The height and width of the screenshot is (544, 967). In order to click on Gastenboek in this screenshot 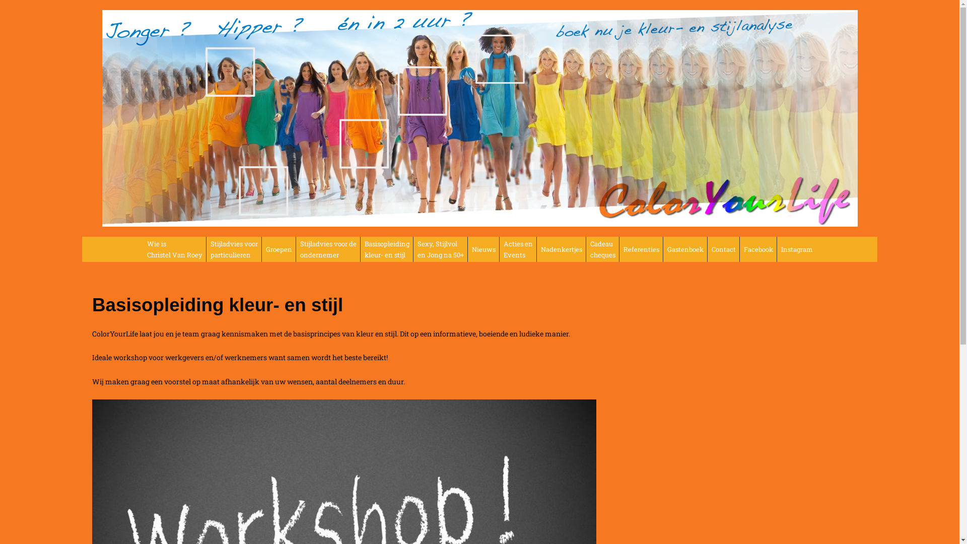, I will do `click(685, 249)`.